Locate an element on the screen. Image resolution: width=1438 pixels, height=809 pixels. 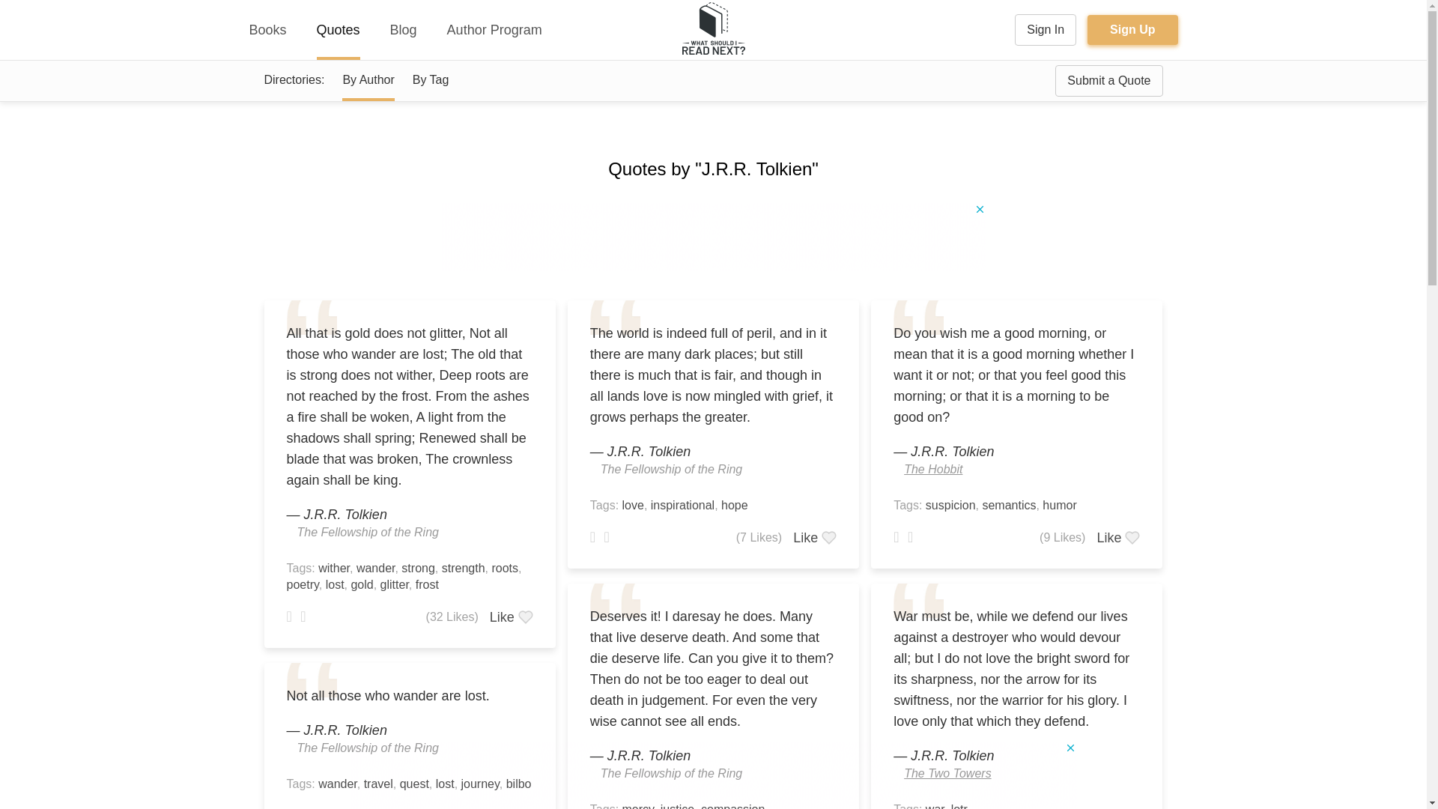
wander is located at coordinates (376, 568).